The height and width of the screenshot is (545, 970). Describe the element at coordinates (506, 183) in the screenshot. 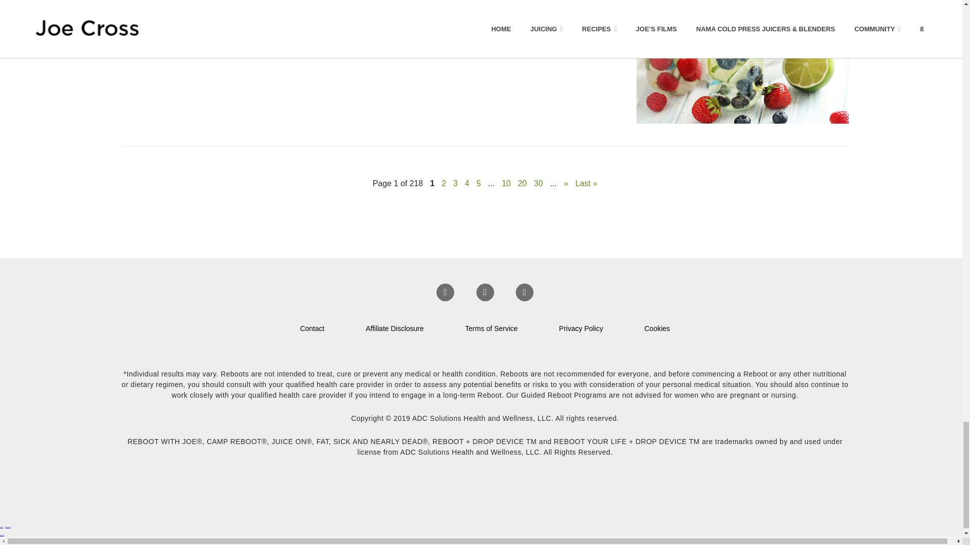

I see `Page 10` at that location.